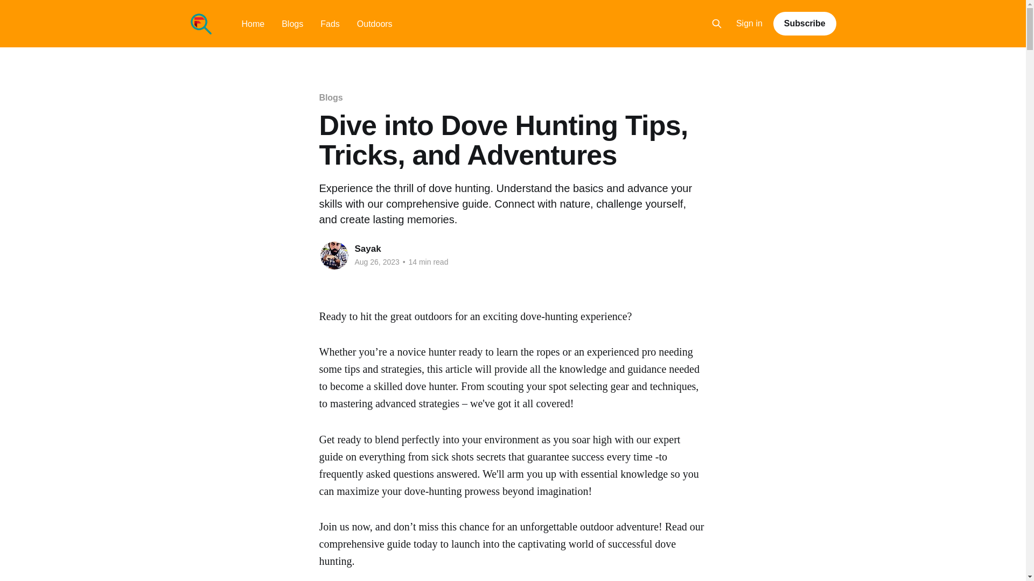 This screenshot has height=581, width=1034. What do you see at coordinates (750, 24) in the screenshot?
I see `Sign in` at bounding box center [750, 24].